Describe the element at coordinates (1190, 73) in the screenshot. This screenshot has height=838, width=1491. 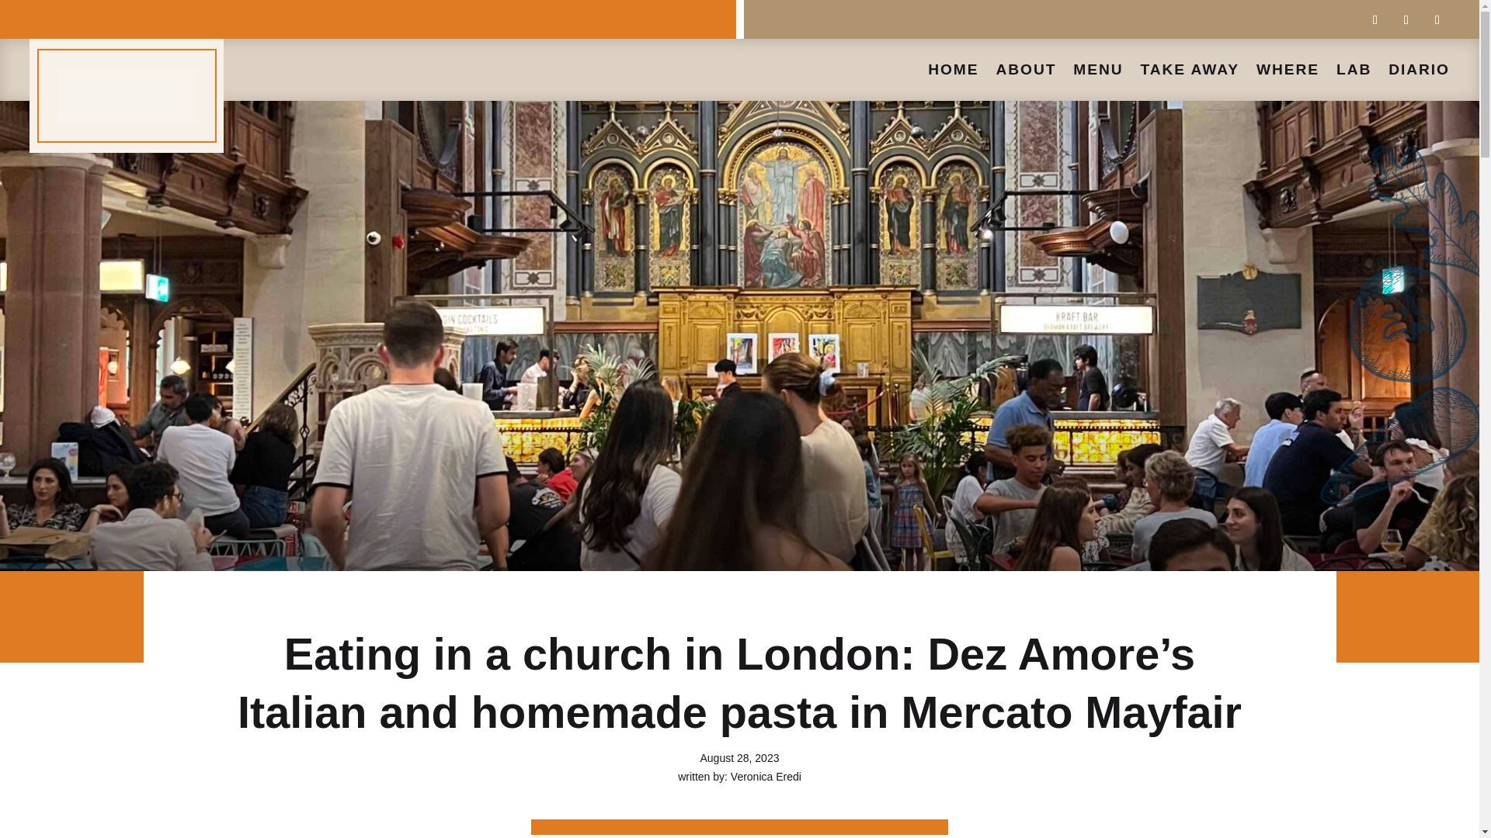
I see `TAKE AWAY` at that location.